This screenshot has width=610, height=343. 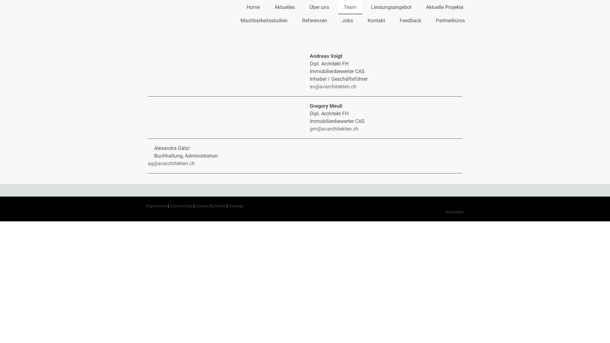 I want to click on Cookie-Richtlinie, so click(x=210, y=206).